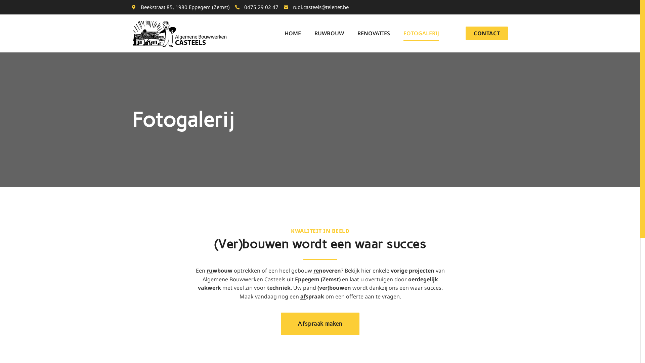  Describe the element at coordinates (421, 33) in the screenshot. I see `FOTOGALERIJ` at that location.